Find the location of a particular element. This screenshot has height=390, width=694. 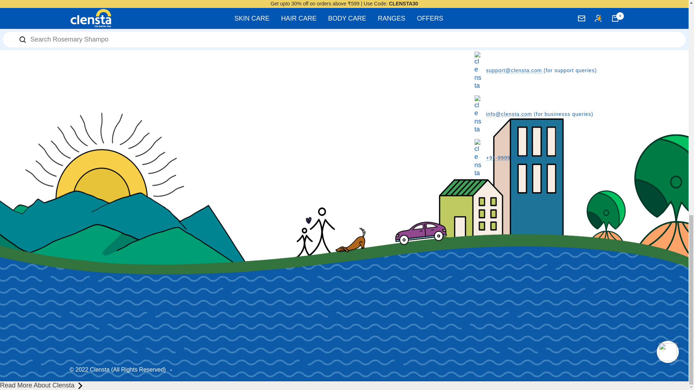

Wellness is located at coordinates (231, 4).